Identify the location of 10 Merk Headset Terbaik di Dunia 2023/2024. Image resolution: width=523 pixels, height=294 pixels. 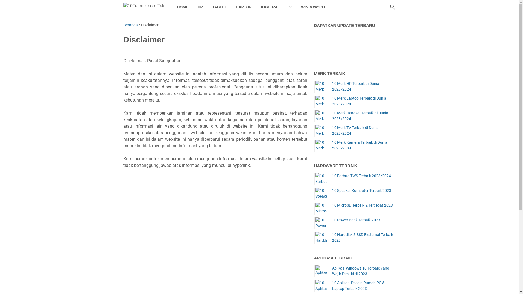
(364, 116).